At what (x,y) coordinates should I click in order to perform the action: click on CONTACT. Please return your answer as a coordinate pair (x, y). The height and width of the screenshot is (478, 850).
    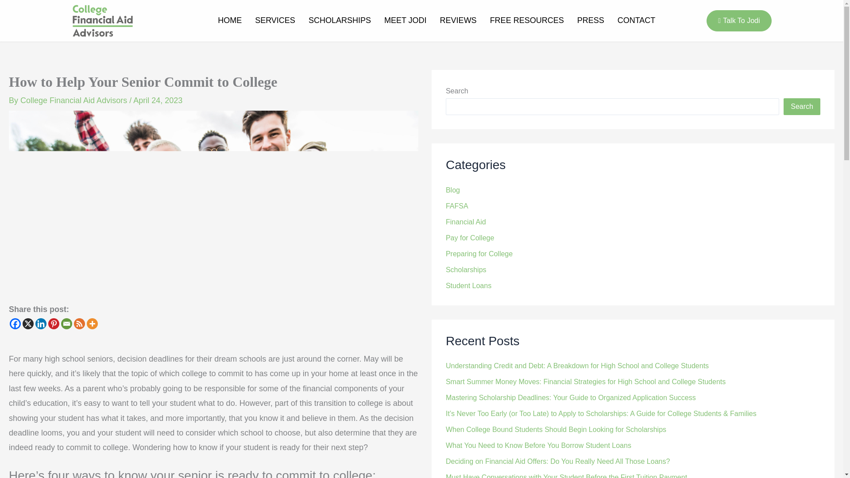
    Looking at the image, I should click on (637, 20).